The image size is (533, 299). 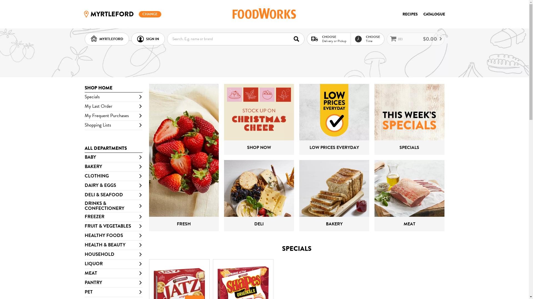 What do you see at coordinates (410, 14) in the screenshot?
I see `RECIPES` at bounding box center [410, 14].